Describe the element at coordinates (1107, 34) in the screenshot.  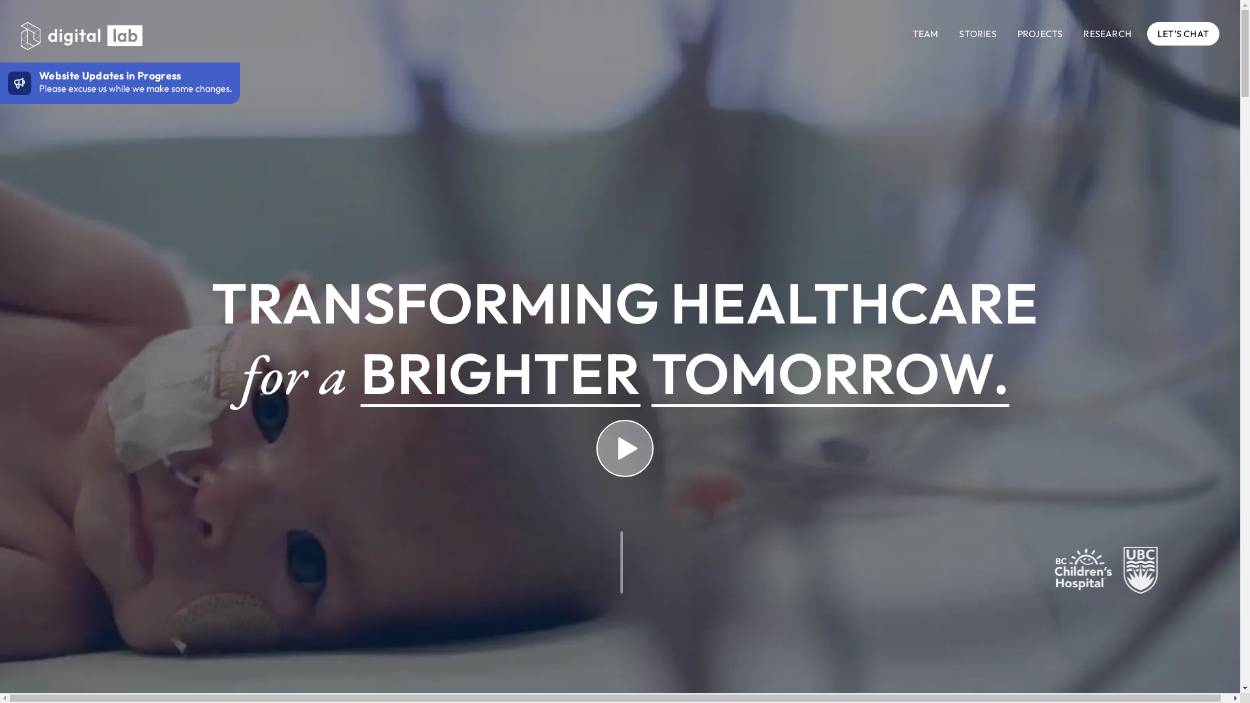
I see `RESEARCH` at that location.